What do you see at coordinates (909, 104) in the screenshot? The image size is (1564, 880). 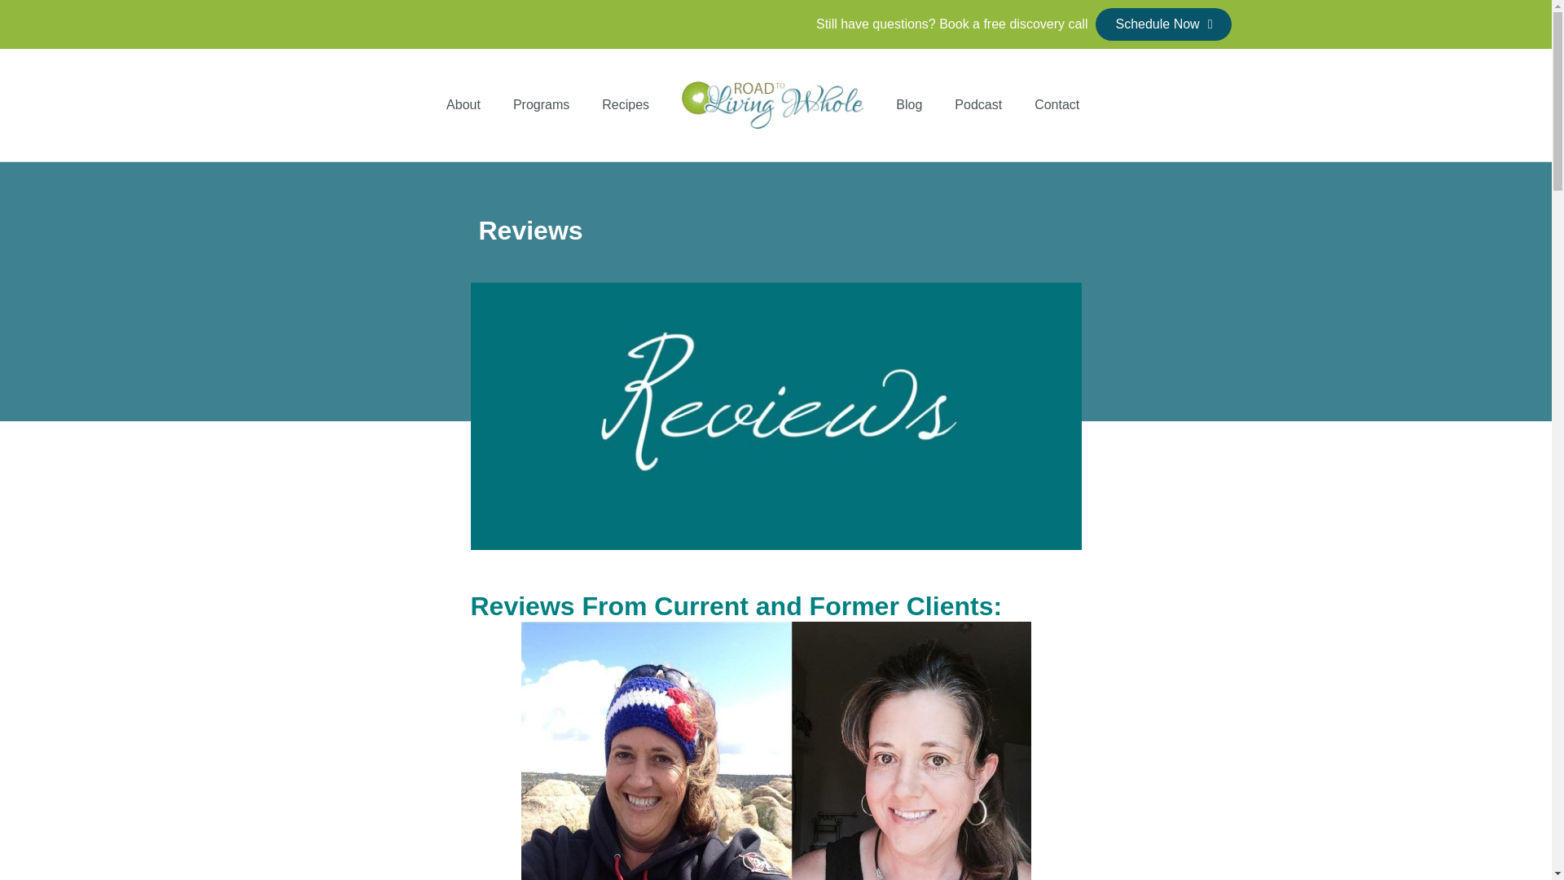 I see `Blog` at bounding box center [909, 104].